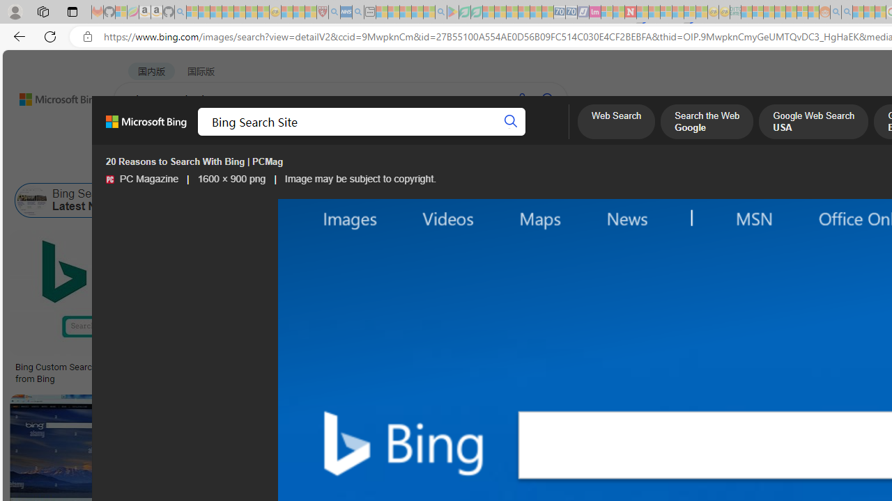 The width and height of the screenshot is (892, 501). I want to click on Image result for Bing Search Site, so click(343, 293).